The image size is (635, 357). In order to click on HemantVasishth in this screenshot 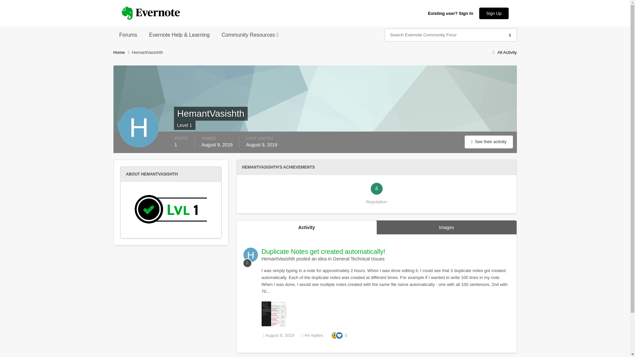, I will do `click(278, 258)`.